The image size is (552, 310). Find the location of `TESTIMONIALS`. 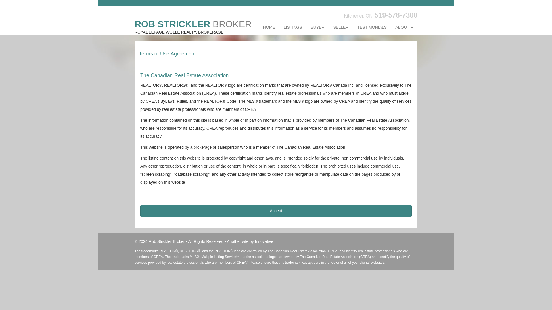

TESTIMONIALS is located at coordinates (371, 28).